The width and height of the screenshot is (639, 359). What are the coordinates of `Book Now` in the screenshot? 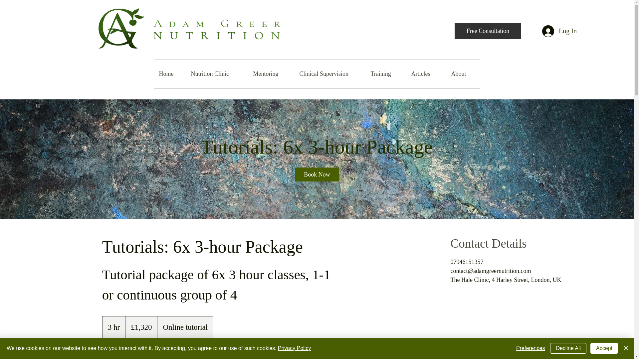 It's located at (124, 354).